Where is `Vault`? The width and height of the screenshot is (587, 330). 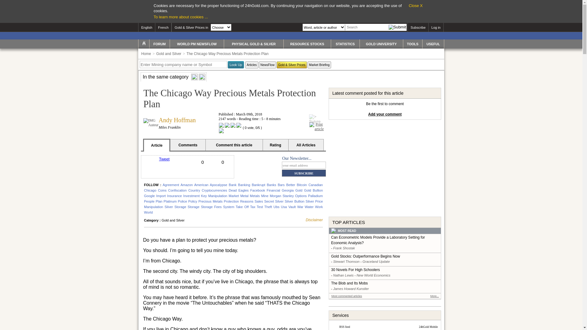 Vault is located at coordinates (292, 207).